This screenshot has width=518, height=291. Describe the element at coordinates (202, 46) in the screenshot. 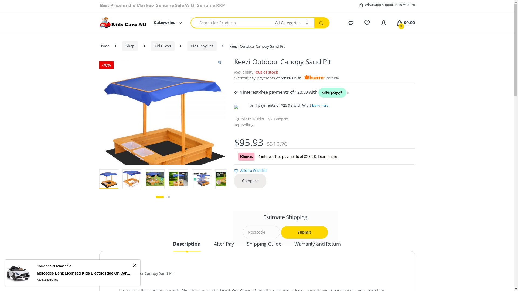

I see `Kids Play Set` at that location.